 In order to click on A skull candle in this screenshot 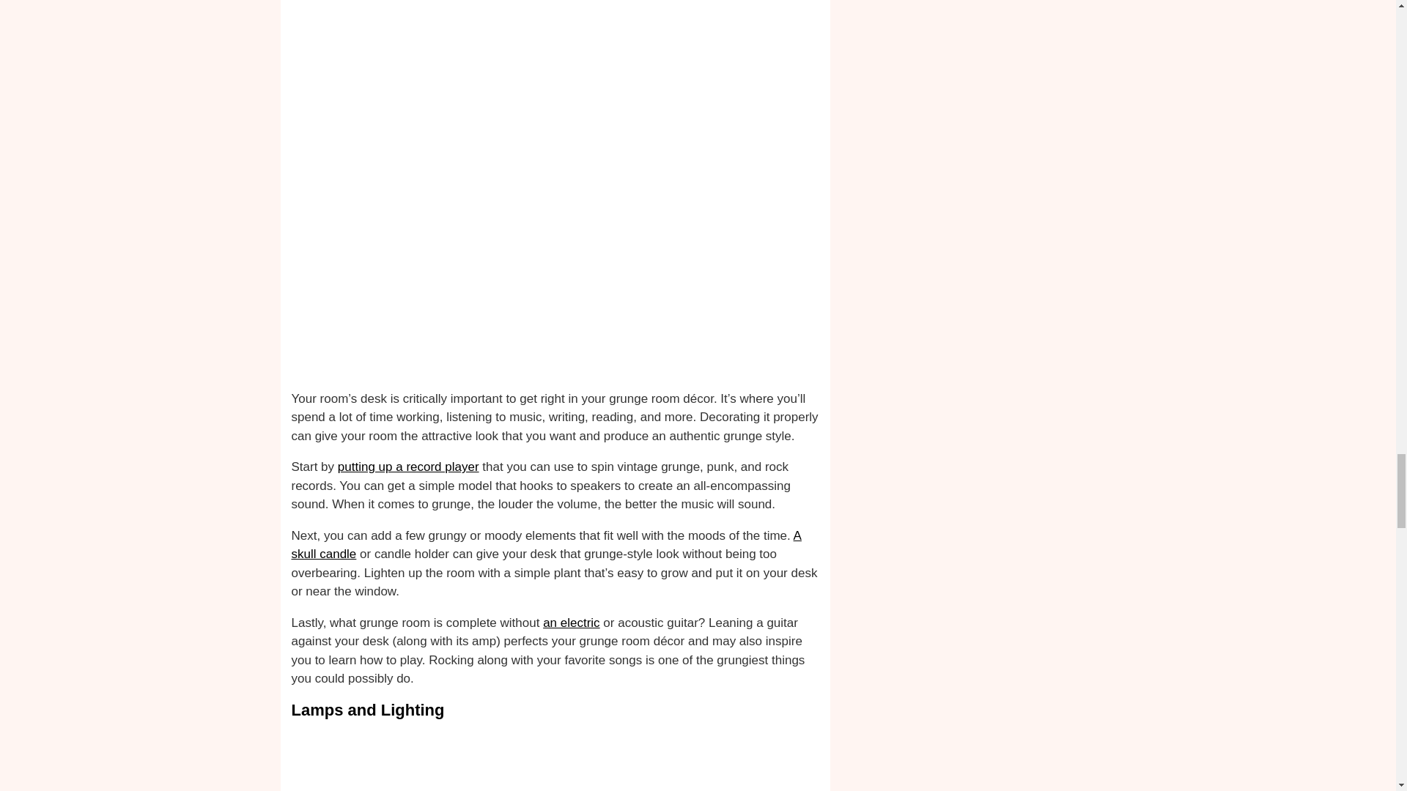, I will do `click(547, 545)`.